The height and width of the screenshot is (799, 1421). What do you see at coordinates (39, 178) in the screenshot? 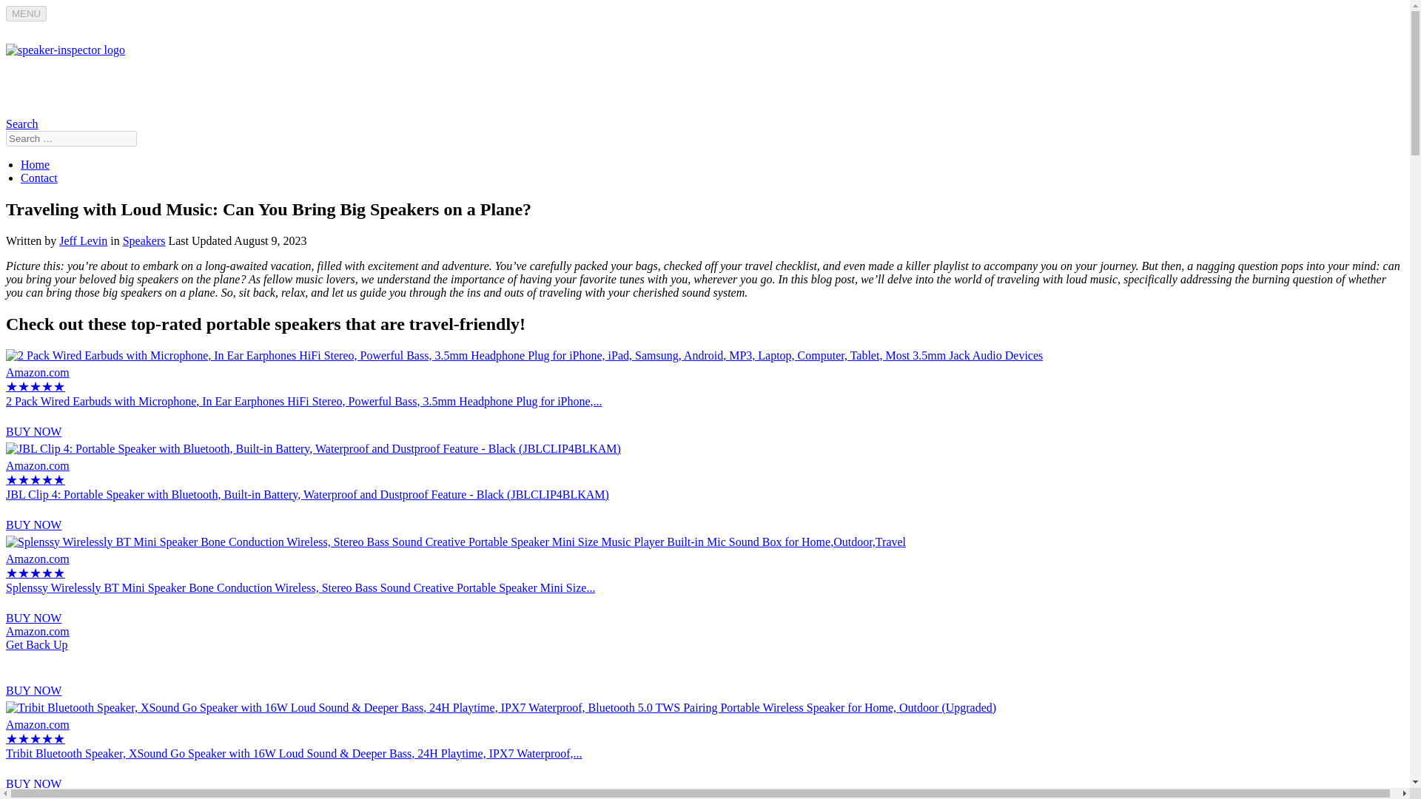
I see `Speakers` at bounding box center [39, 178].